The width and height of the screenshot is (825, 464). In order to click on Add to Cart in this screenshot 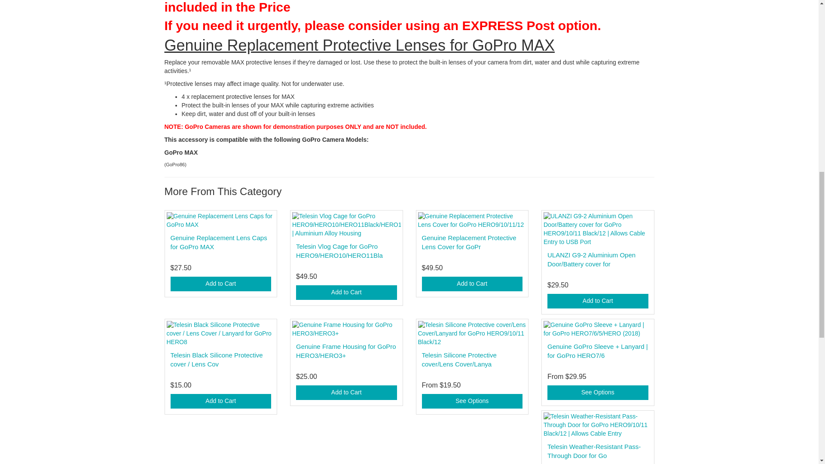, I will do `click(472, 284)`.